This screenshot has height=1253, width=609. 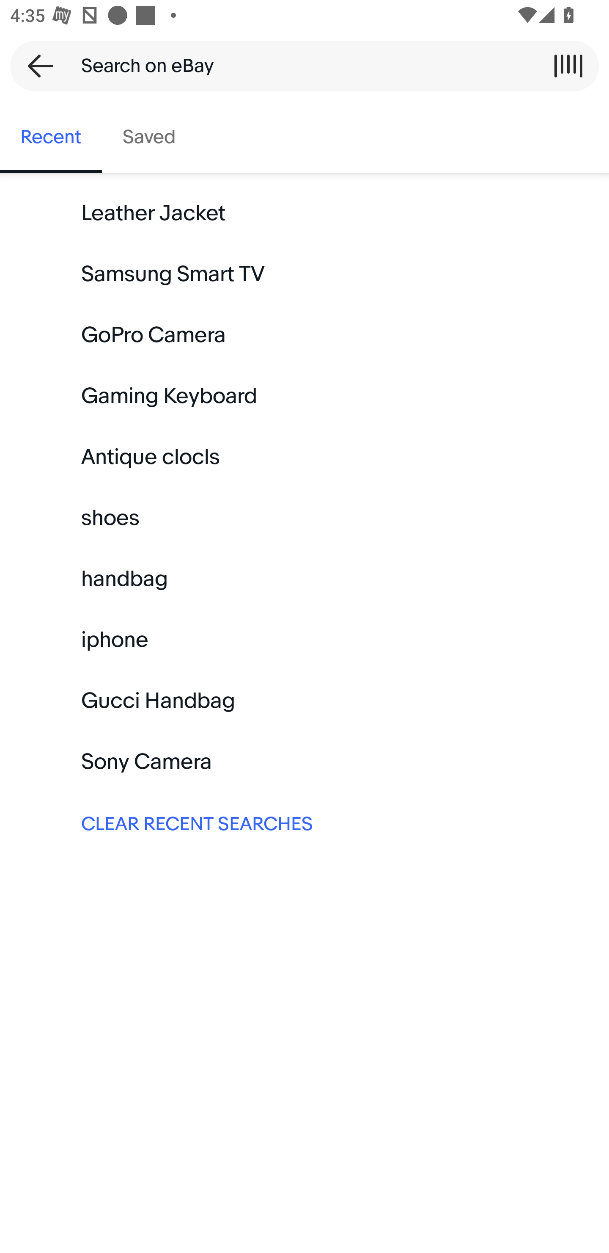 What do you see at coordinates (299, 66) in the screenshot?
I see `Search on eBay` at bounding box center [299, 66].